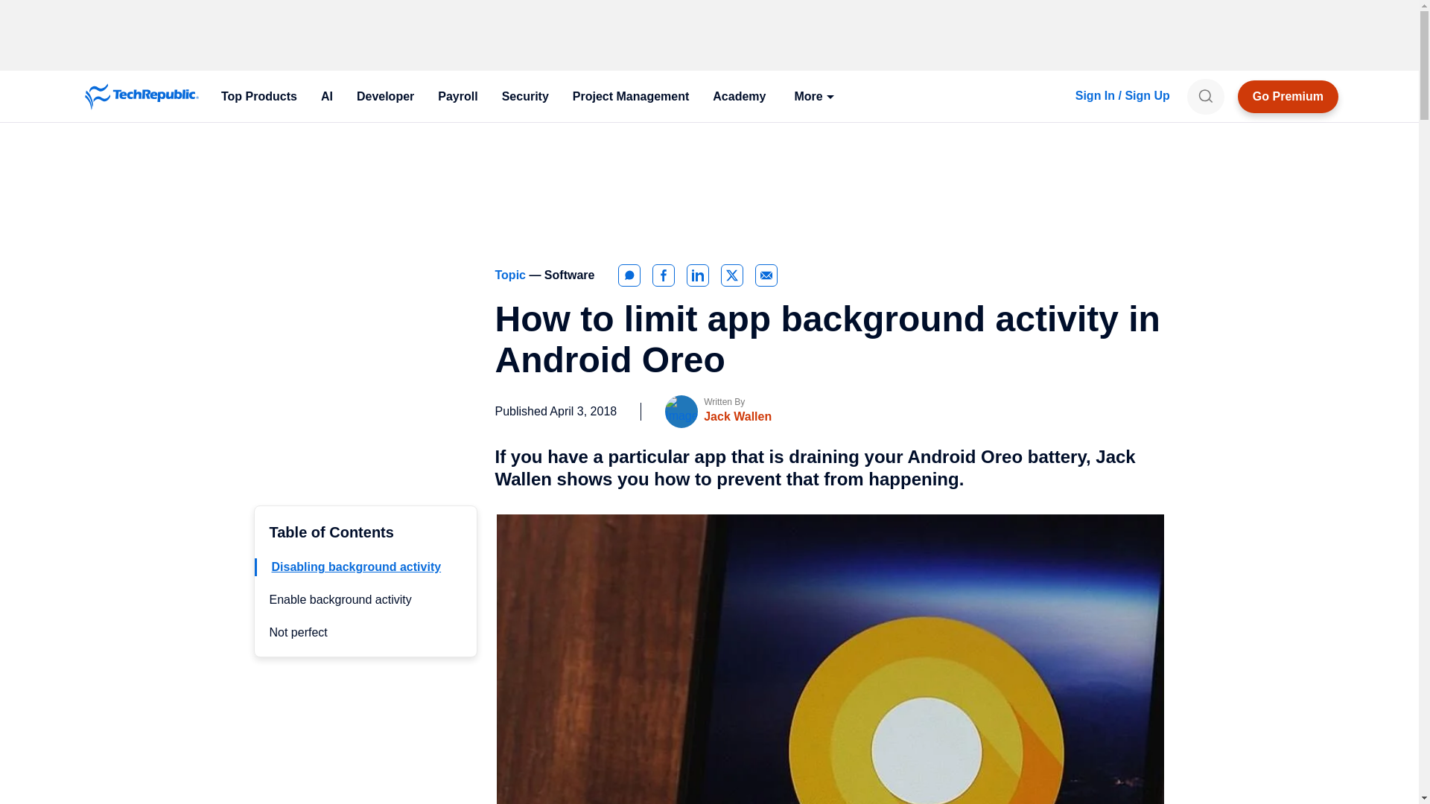  I want to click on Topic, so click(512, 275).